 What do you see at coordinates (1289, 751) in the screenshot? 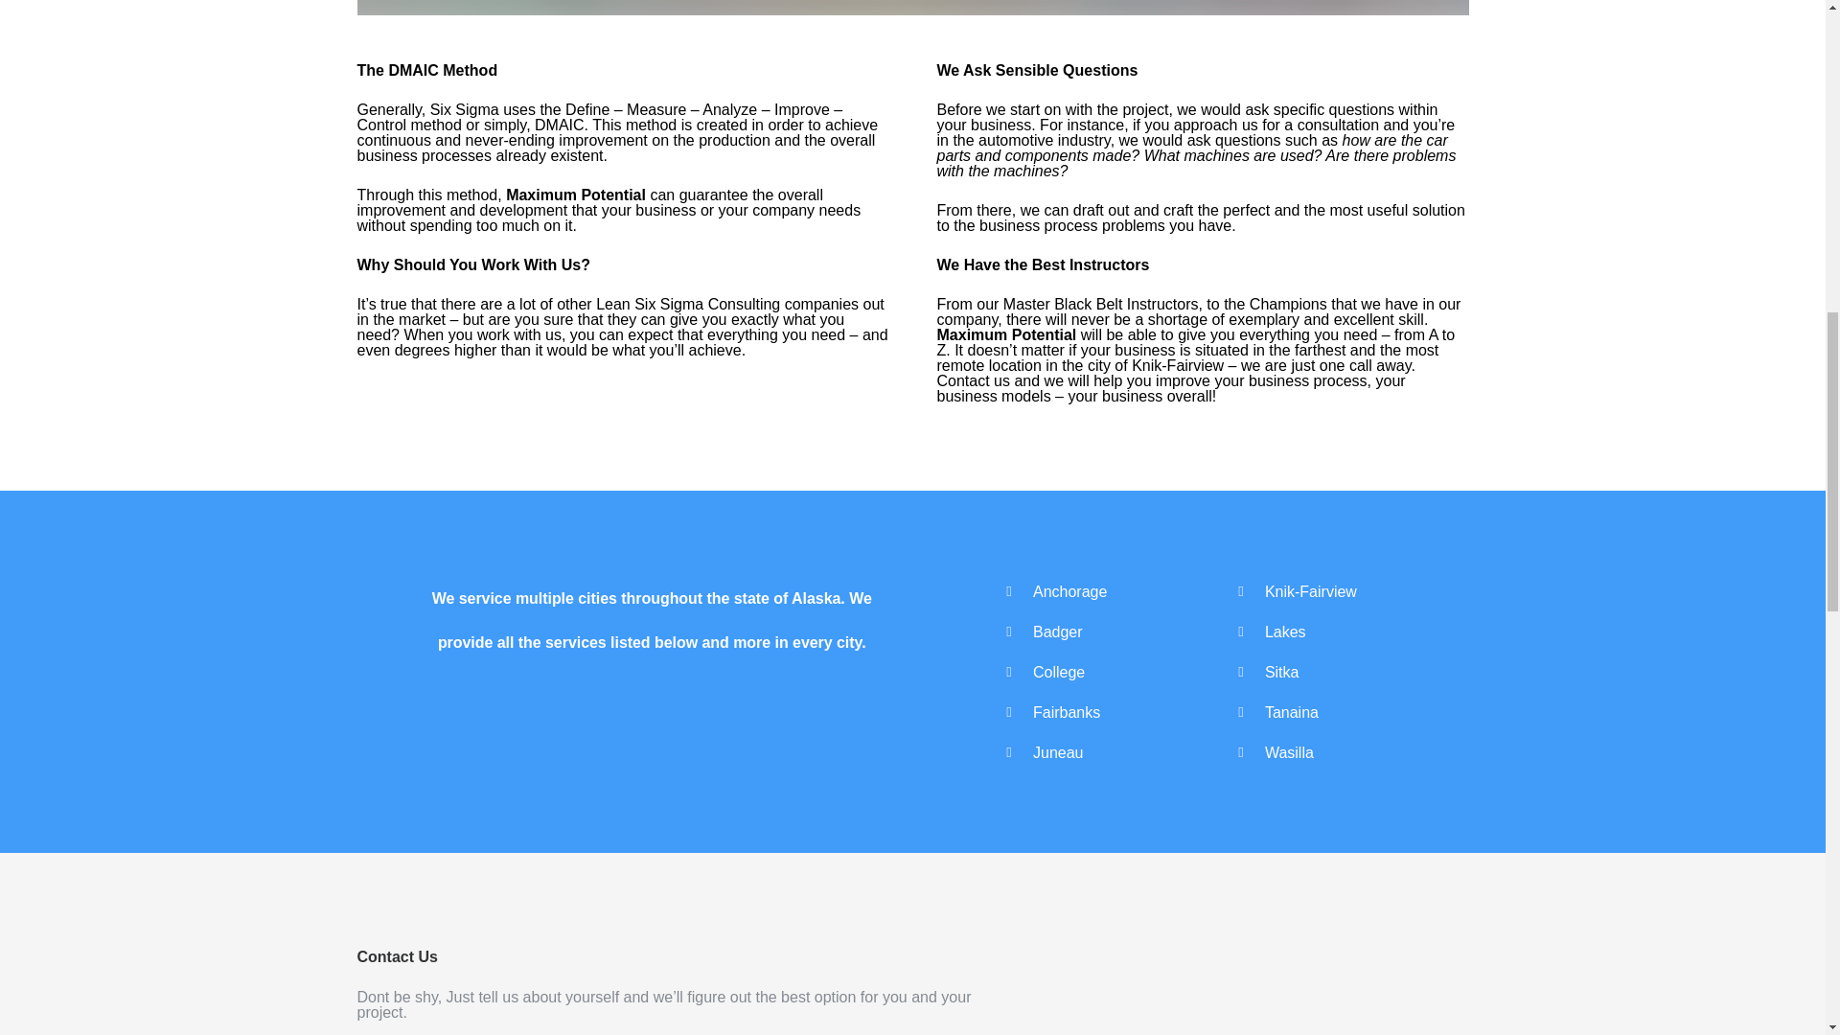
I see `Wasilla` at bounding box center [1289, 751].